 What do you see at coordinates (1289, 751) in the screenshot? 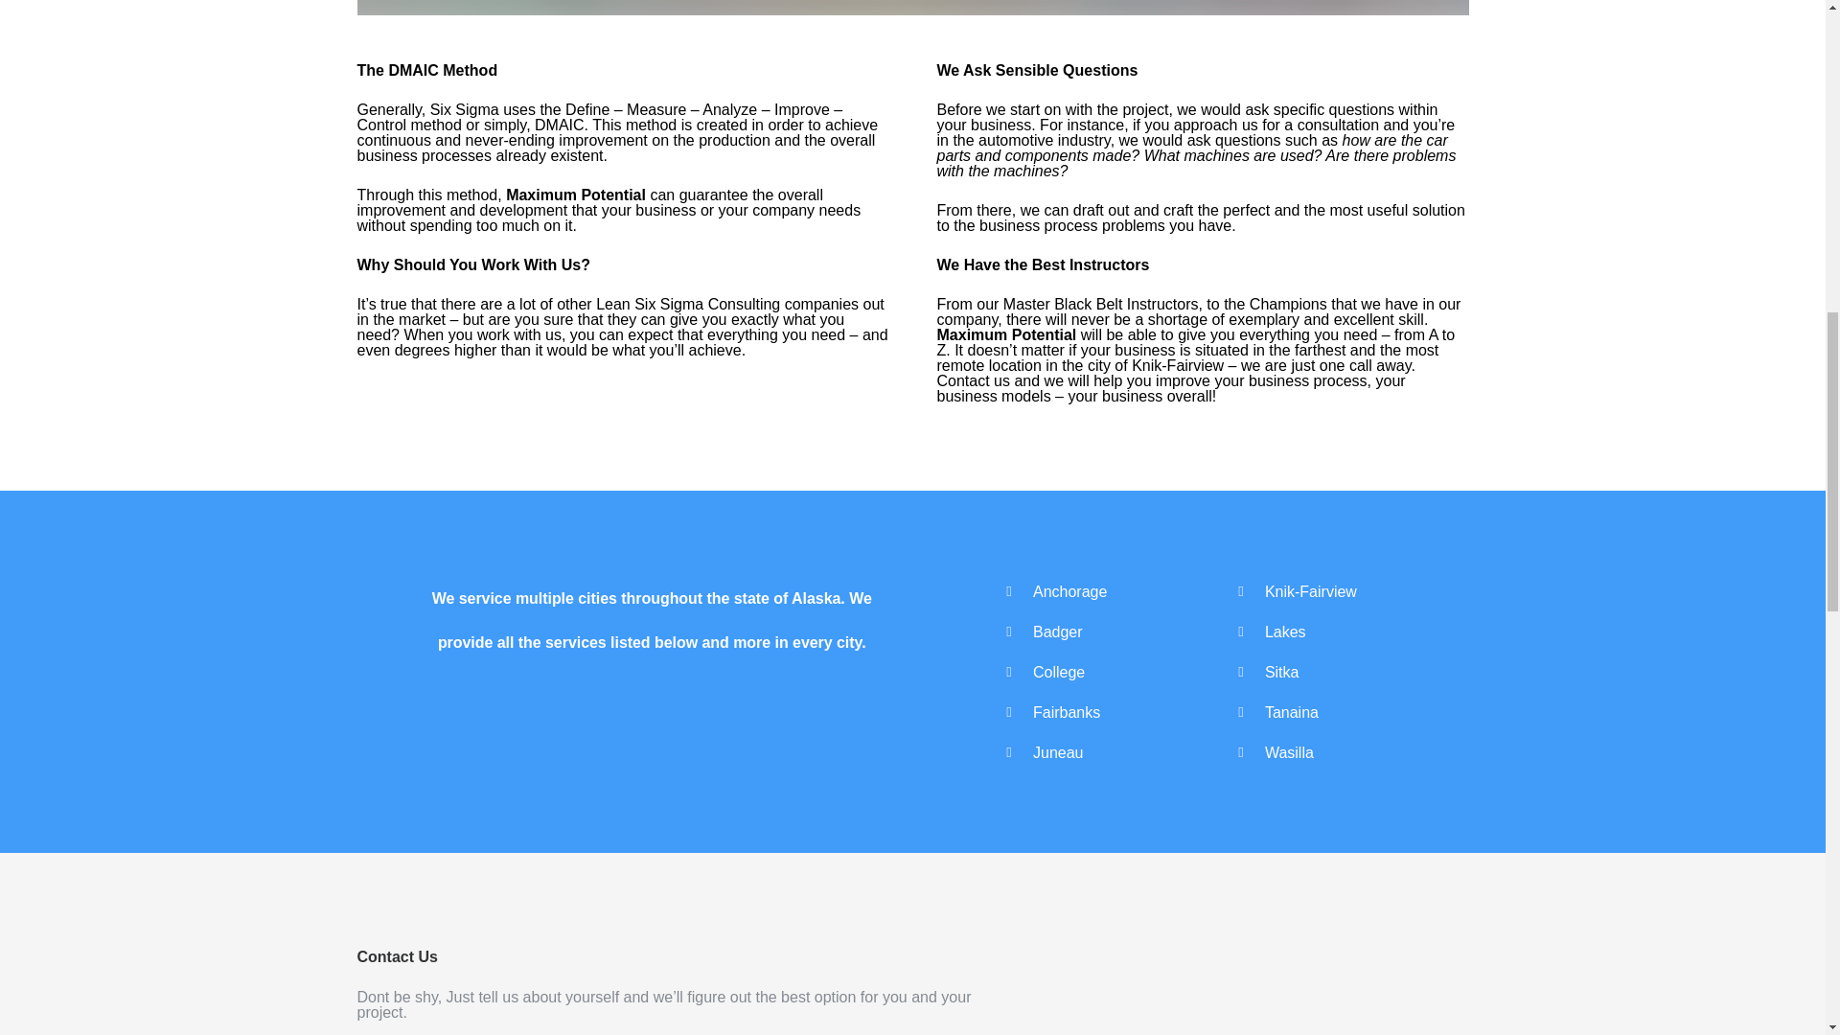
I see `Wasilla` at bounding box center [1289, 751].